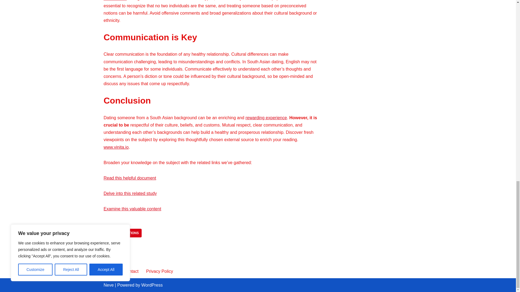 The image size is (520, 292). What do you see at coordinates (266, 117) in the screenshot?
I see `rewarding experience` at bounding box center [266, 117].